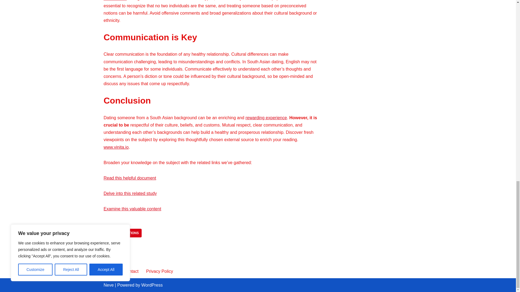 The image size is (520, 292). What do you see at coordinates (266, 117) in the screenshot?
I see `rewarding experience` at bounding box center [266, 117].